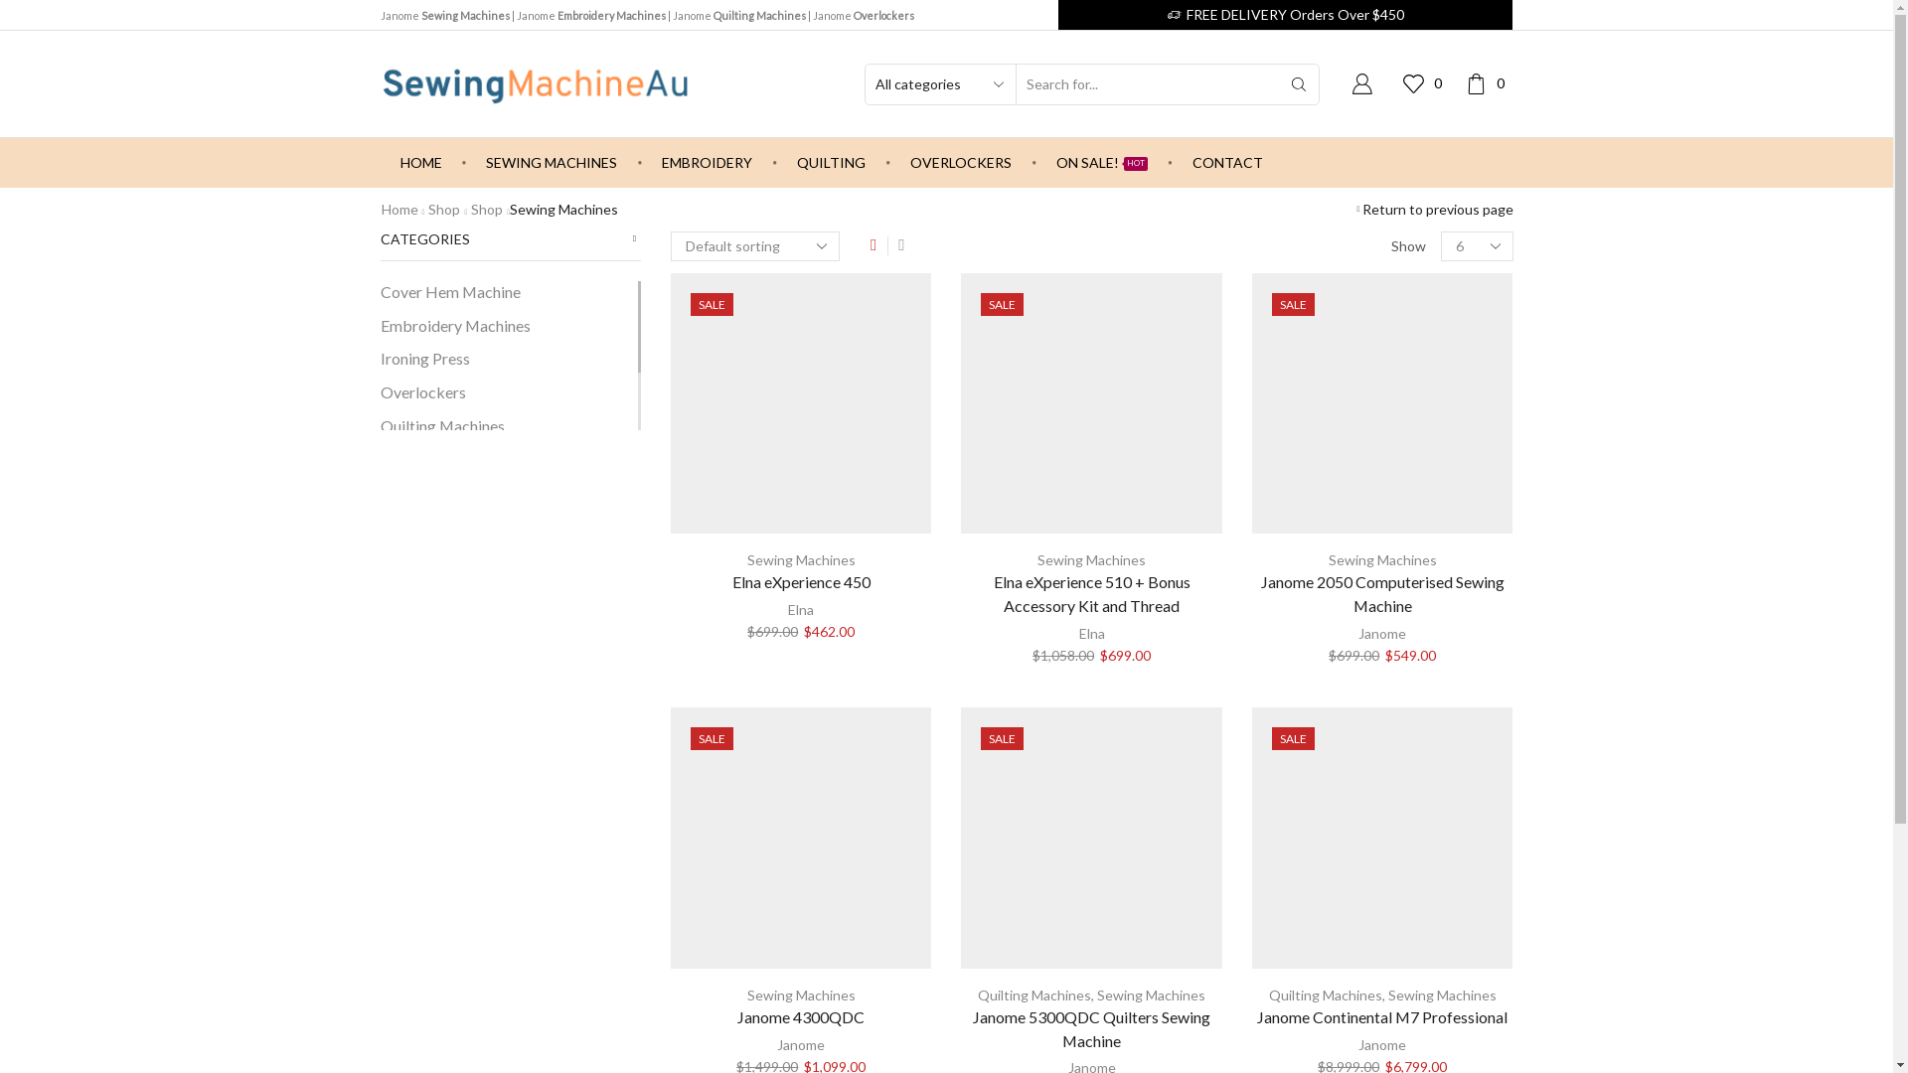 Image resolution: width=1908 pixels, height=1073 pixels. What do you see at coordinates (864, 16) in the screenshot?
I see `Janome Overlockers` at bounding box center [864, 16].